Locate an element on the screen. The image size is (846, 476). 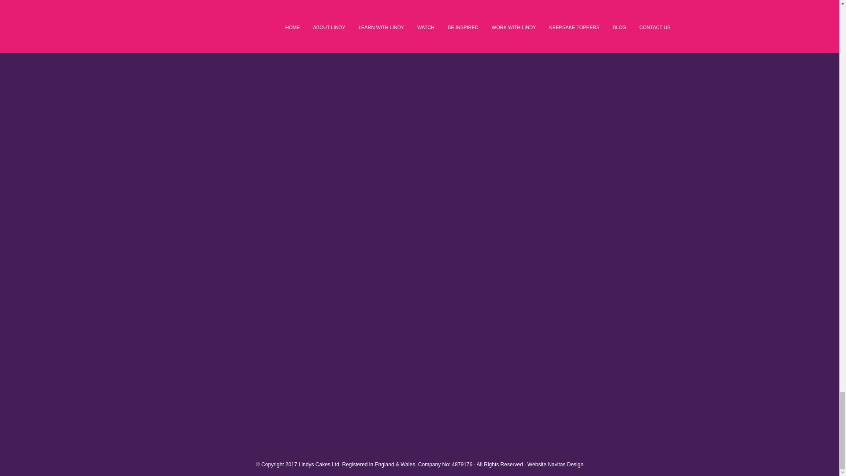
Facebook is located at coordinates (204, 33).